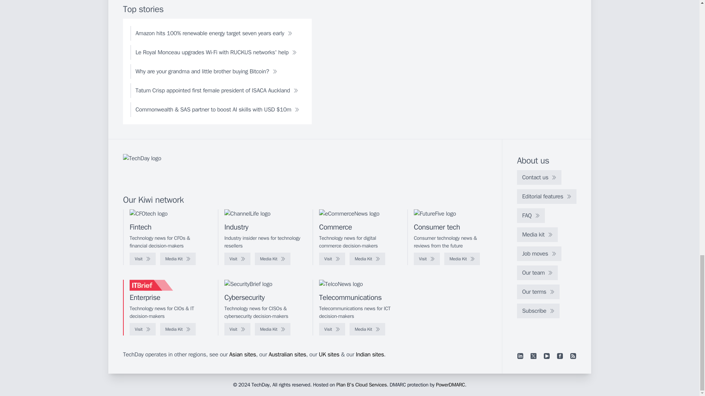  What do you see at coordinates (462, 259) in the screenshot?
I see `Media Kit` at bounding box center [462, 259].